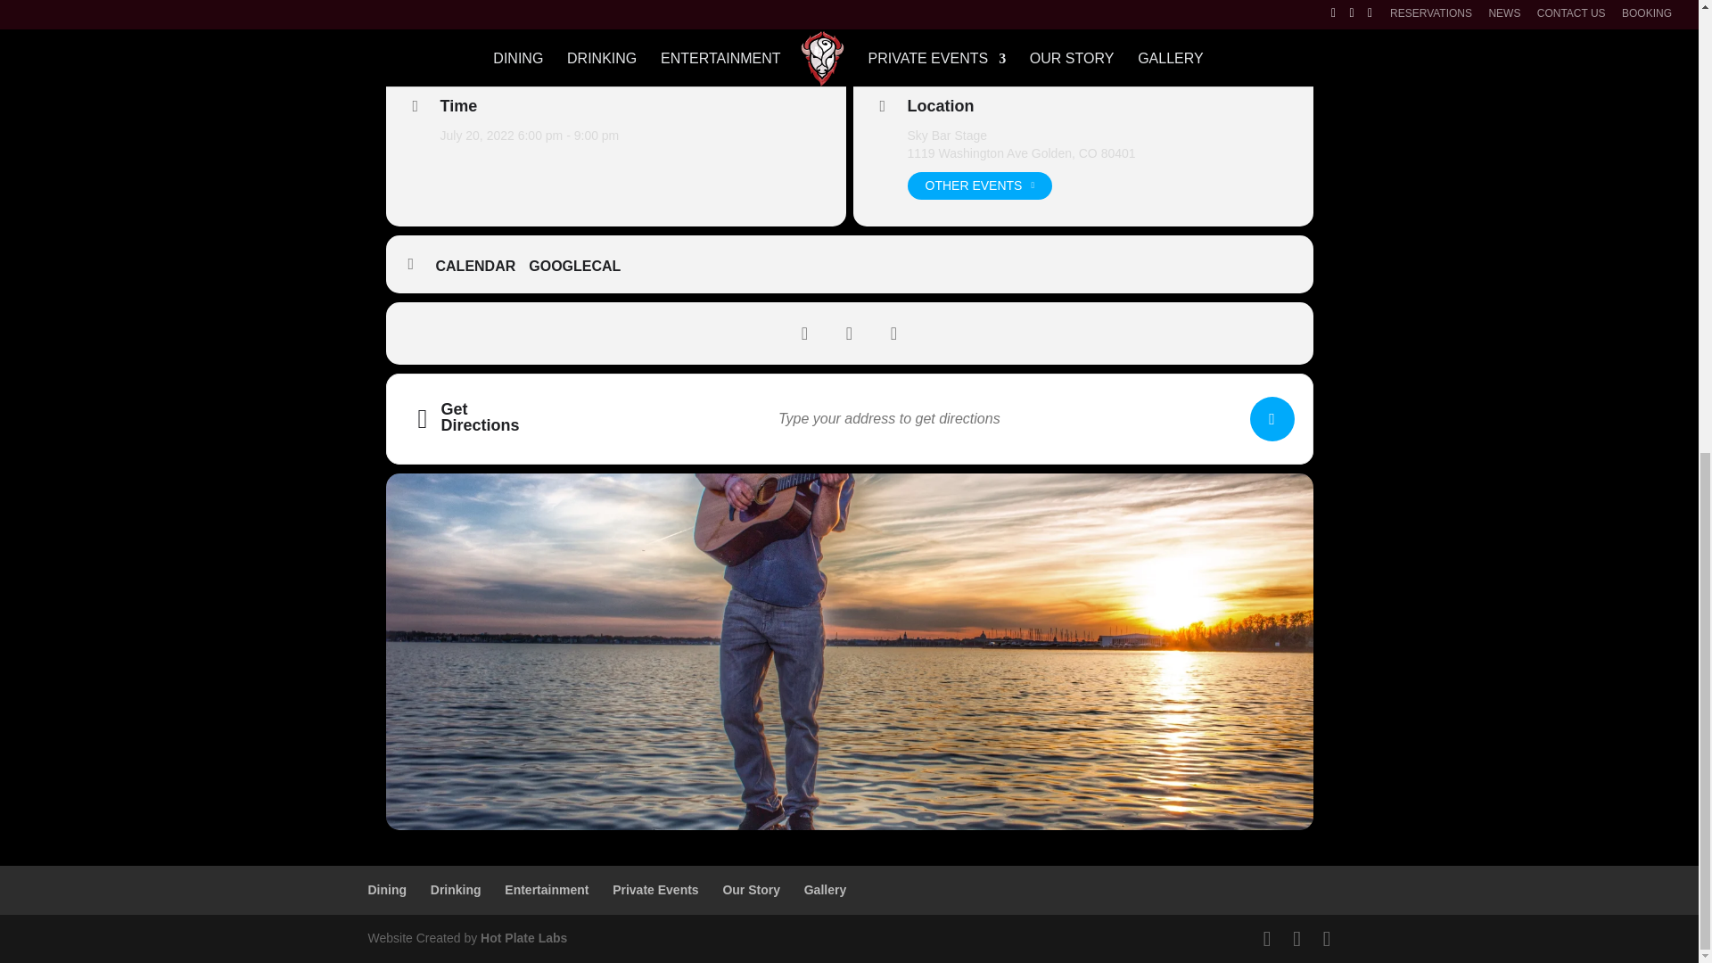  Describe the element at coordinates (481, 266) in the screenshot. I see `Add to your calendar` at that location.